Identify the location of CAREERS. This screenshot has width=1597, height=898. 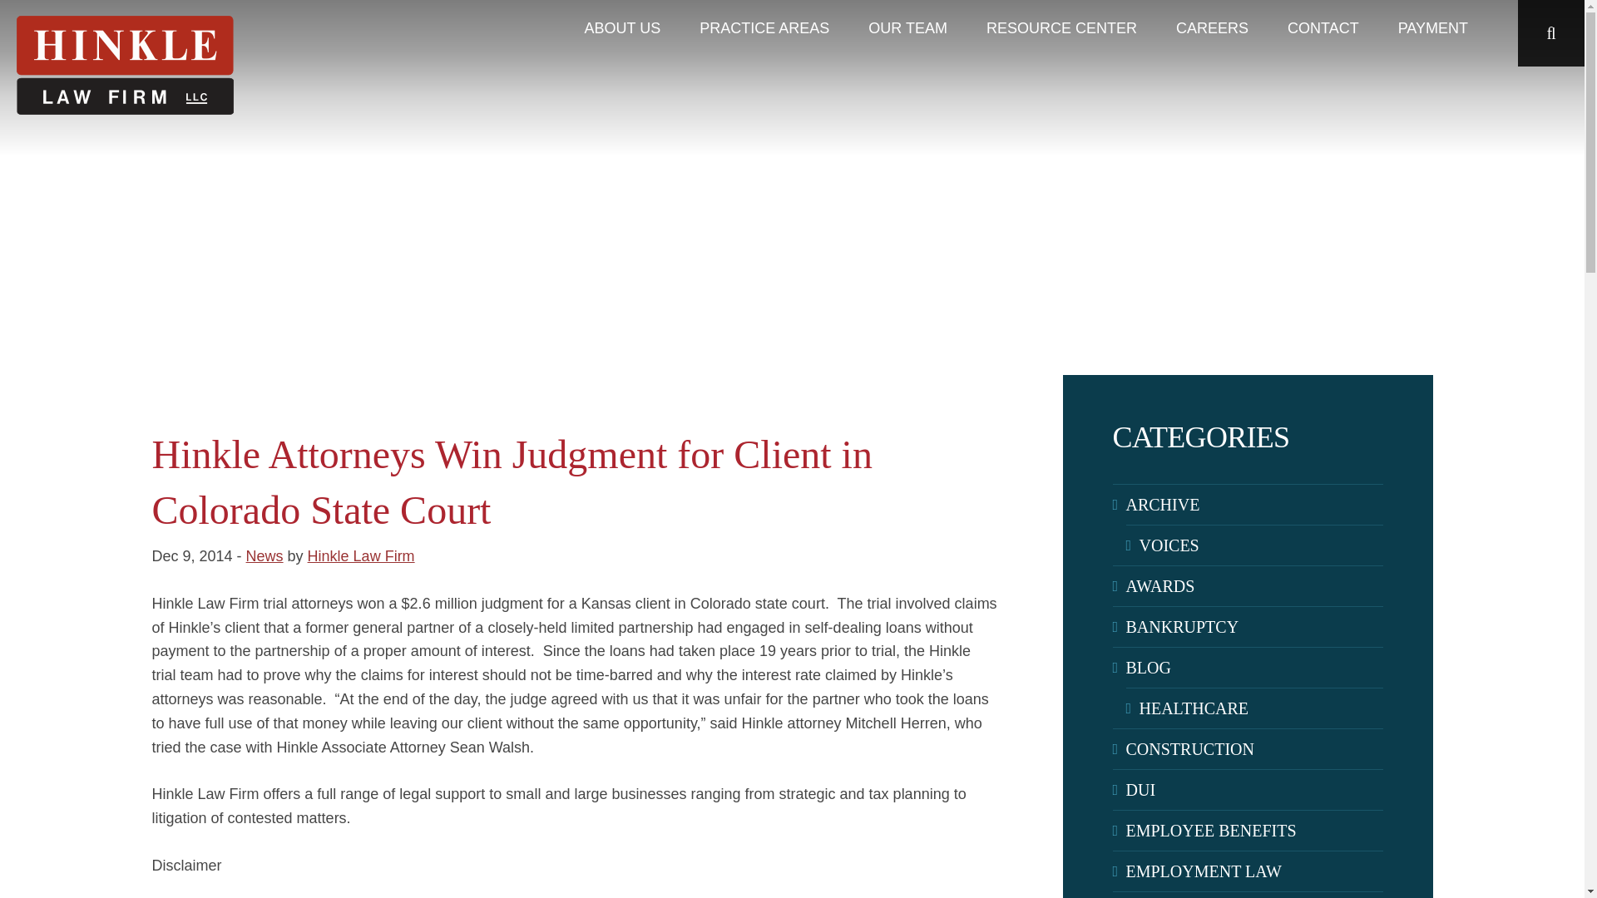
(1212, 28).